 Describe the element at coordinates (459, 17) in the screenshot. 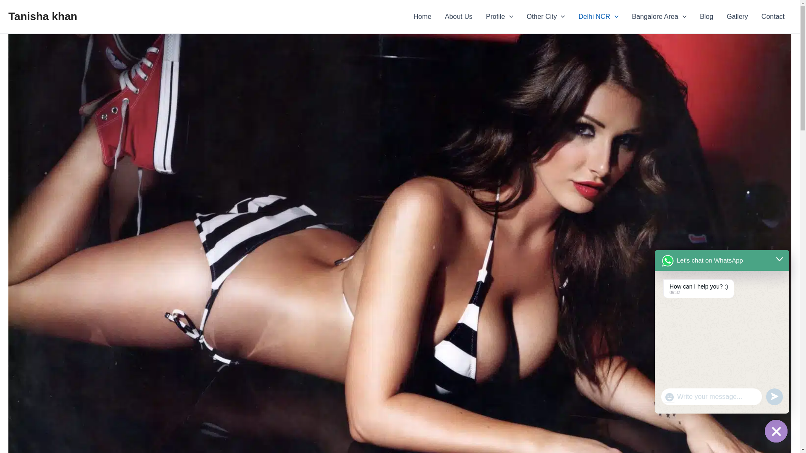

I see `About Us` at that location.